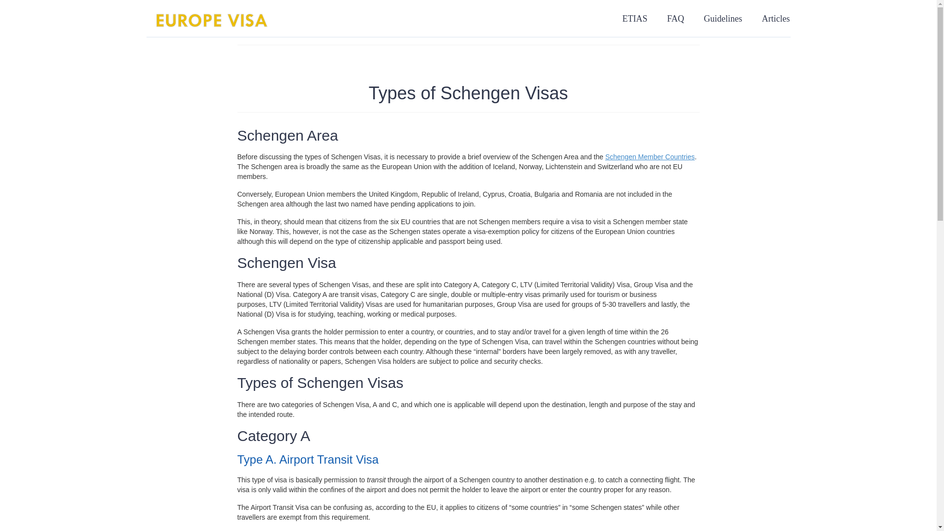 The image size is (944, 531). I want to click on ETIAS, so click(635, 18).